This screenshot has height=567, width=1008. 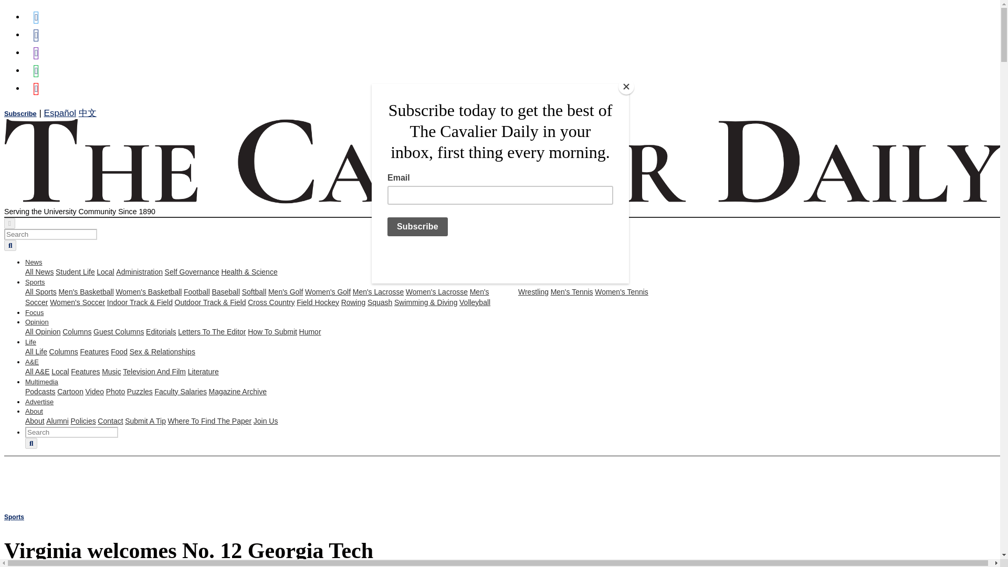 I want to click on Women'S Basketball, so click(x=148, y=291).